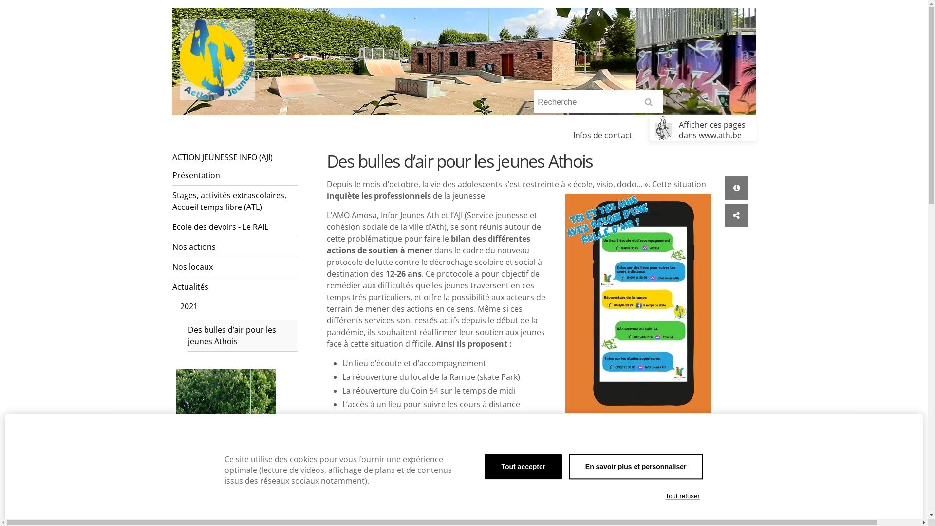 The image size is (935, 526). Describe the element at coordinates (636, 467) in the screenshot. I see `En savoir plus et personnaliser` at that location.